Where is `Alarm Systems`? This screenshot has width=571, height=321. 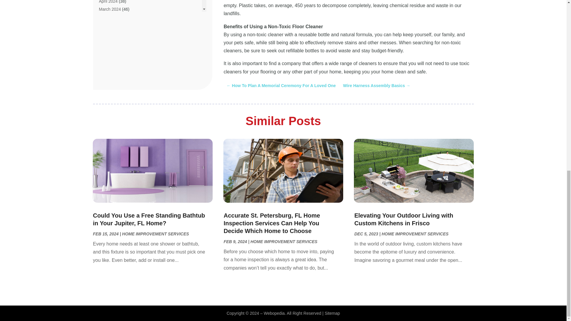
Alarm Systems is located at coordinates (113, 59).